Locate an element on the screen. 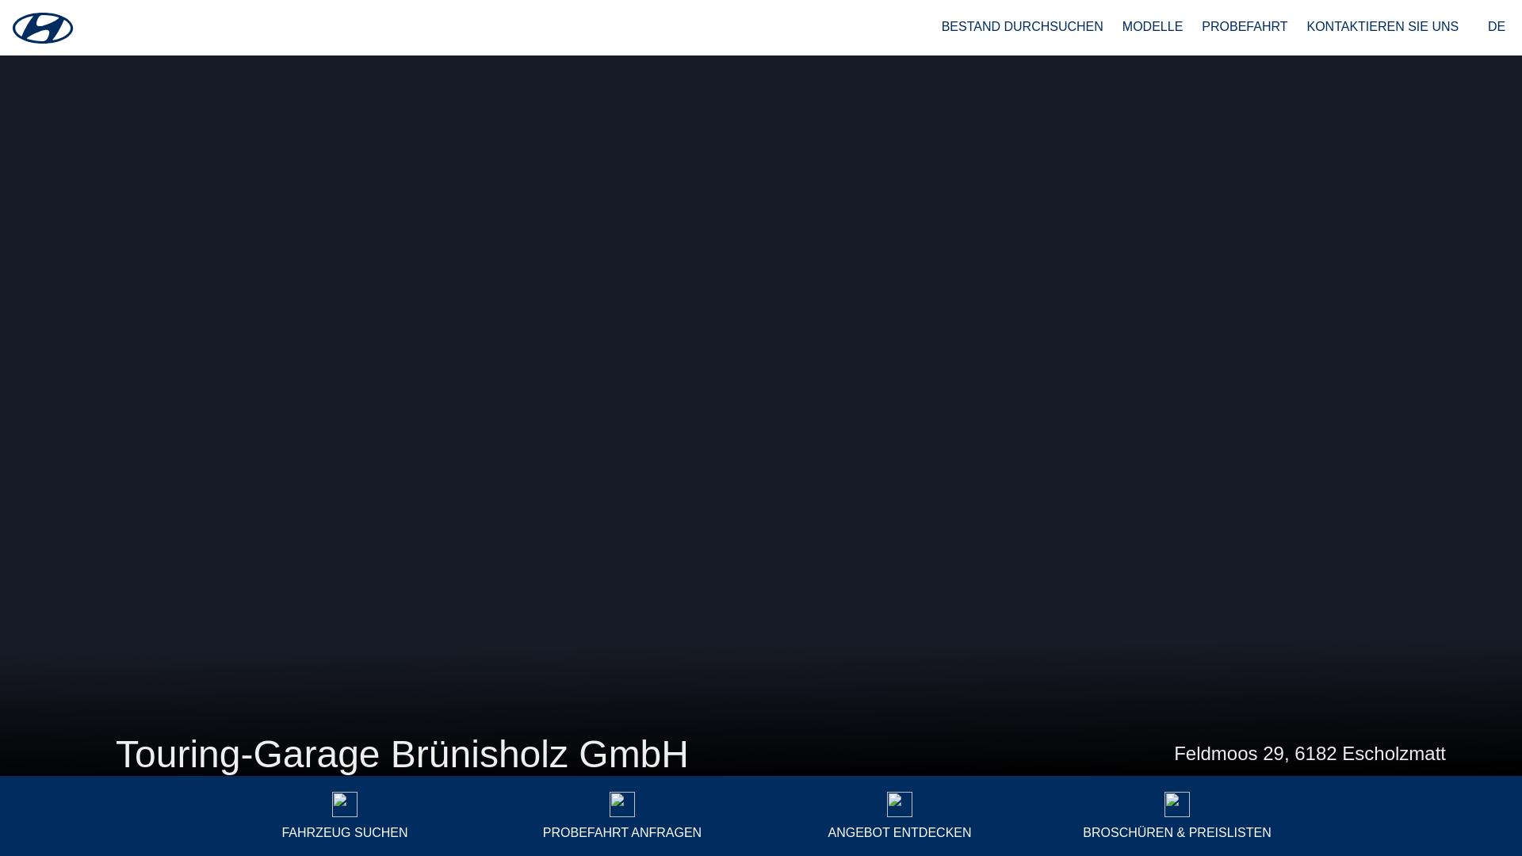 The width and height of the screenshot is (1522, 856). ANGEBOT ENTDECKEN is located at coordinates (900, 816).